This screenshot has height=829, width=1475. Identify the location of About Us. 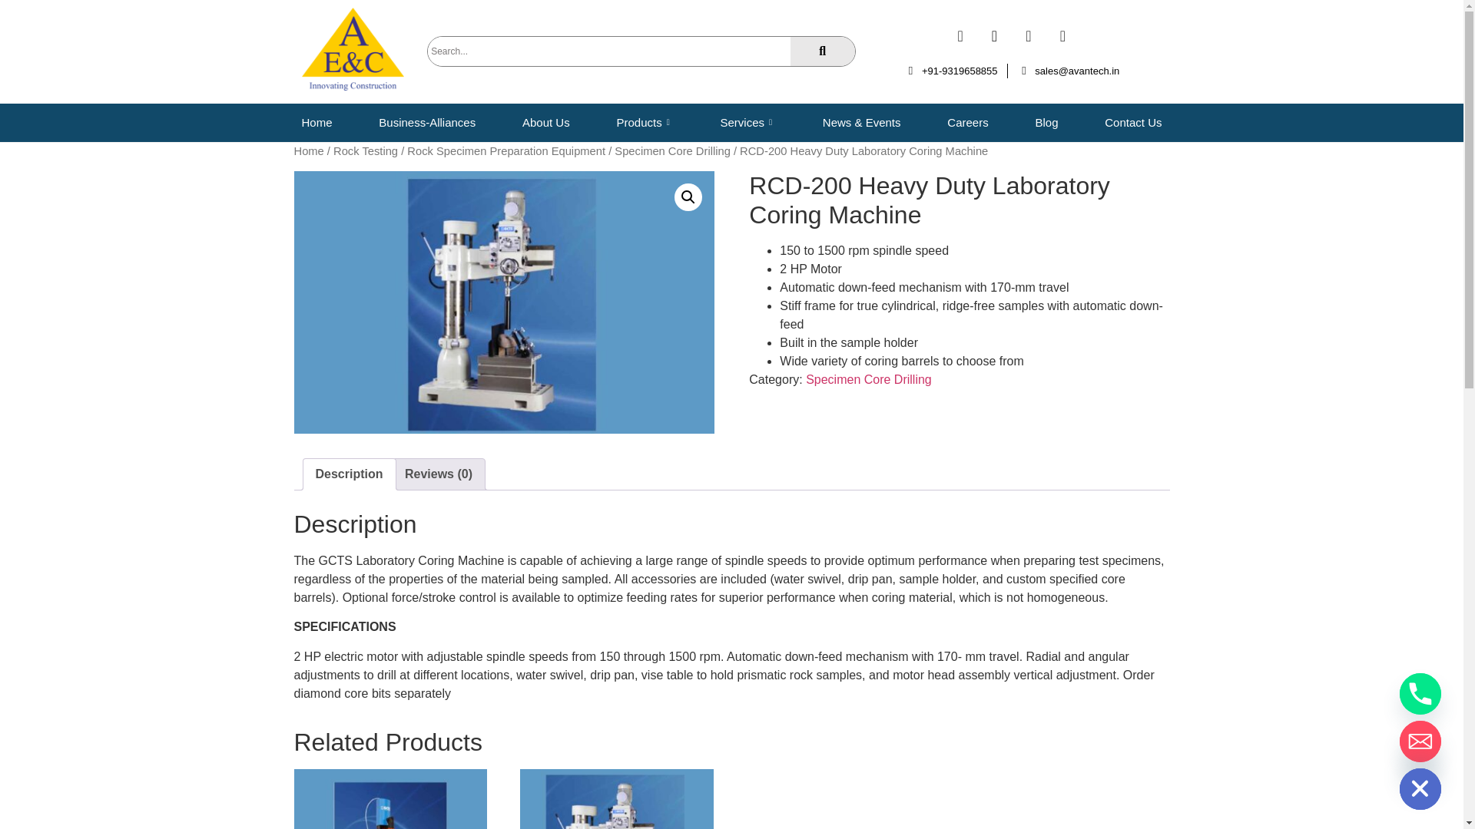
(546, 123).